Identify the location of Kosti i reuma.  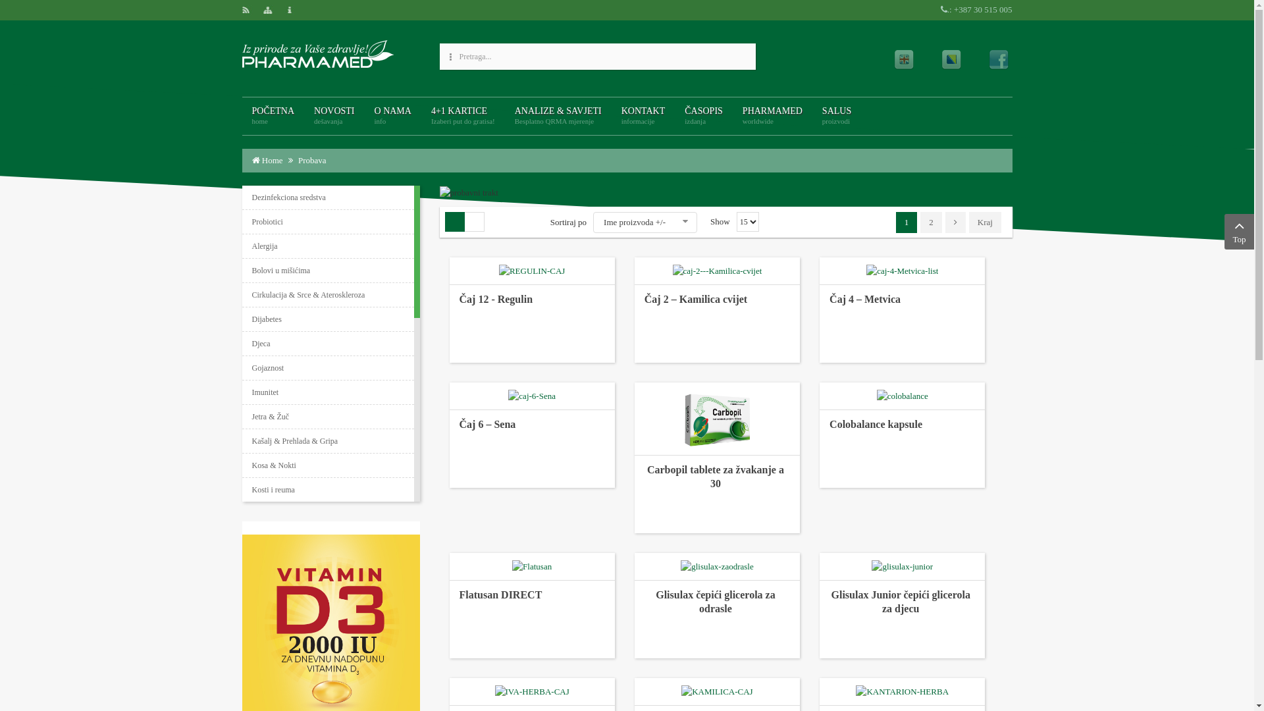
(328, 490).